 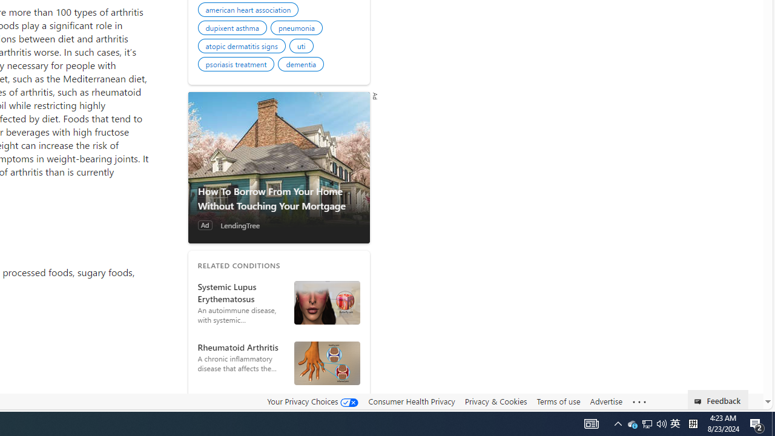 What do you see at coordinates (279, 405) in the screenshot?
I see `See more related conditions` at bounding box center [279, 405].